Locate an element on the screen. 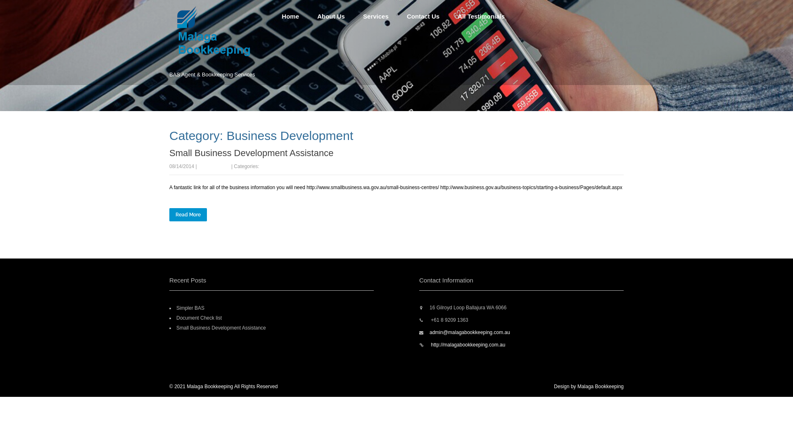 This screenshot has height=446, width=793. Document Check list is located at coordinates (199, 318).